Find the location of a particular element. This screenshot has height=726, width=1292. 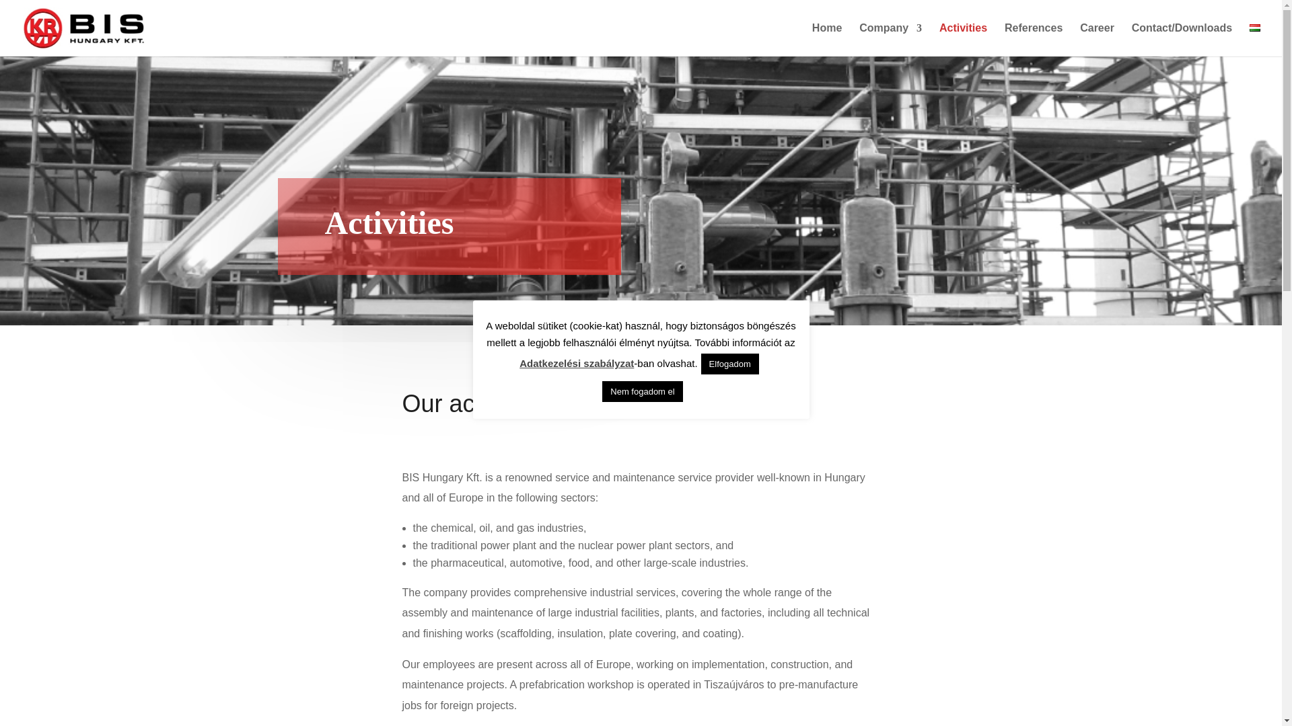

Company is located at coordinates (890, 40).